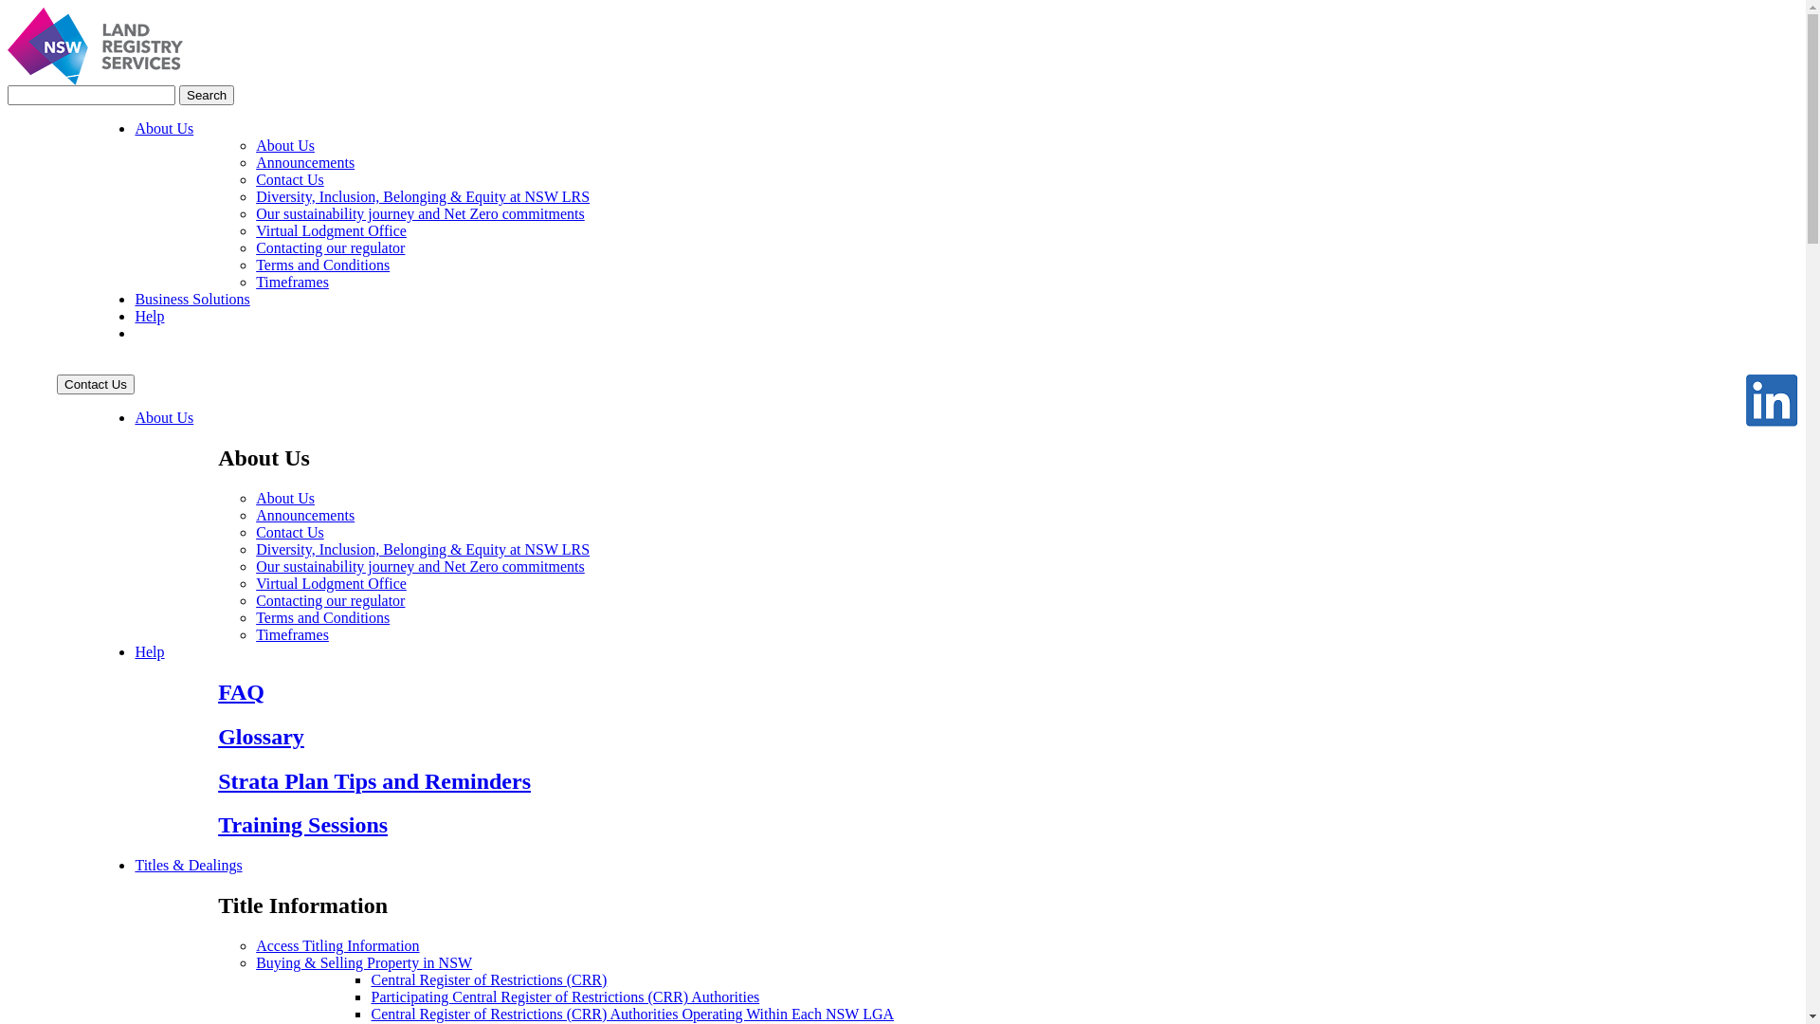 This screenshot has height=1024, width=1820. What do you see at coordinates (489, 980) in the screenshot?
I see `Central Register of Restrictions (CRR)` at bounding box center [489, 980].